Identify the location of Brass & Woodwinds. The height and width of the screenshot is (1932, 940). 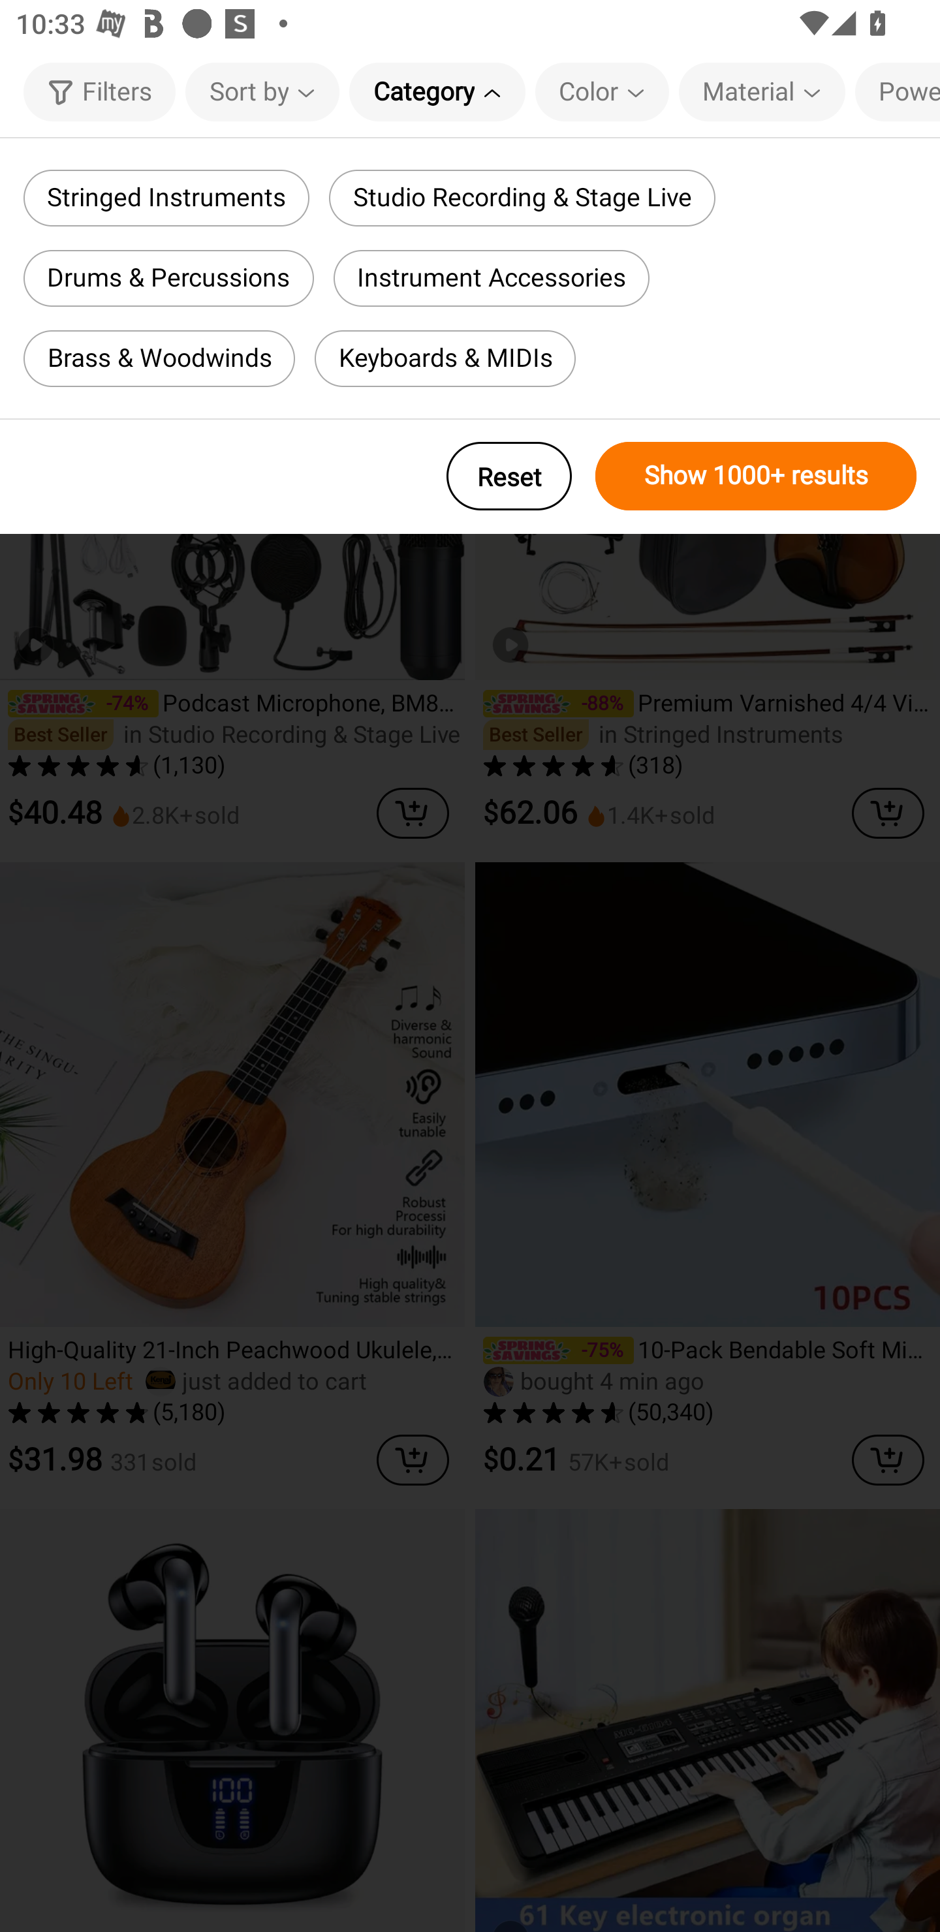
(159, 358).